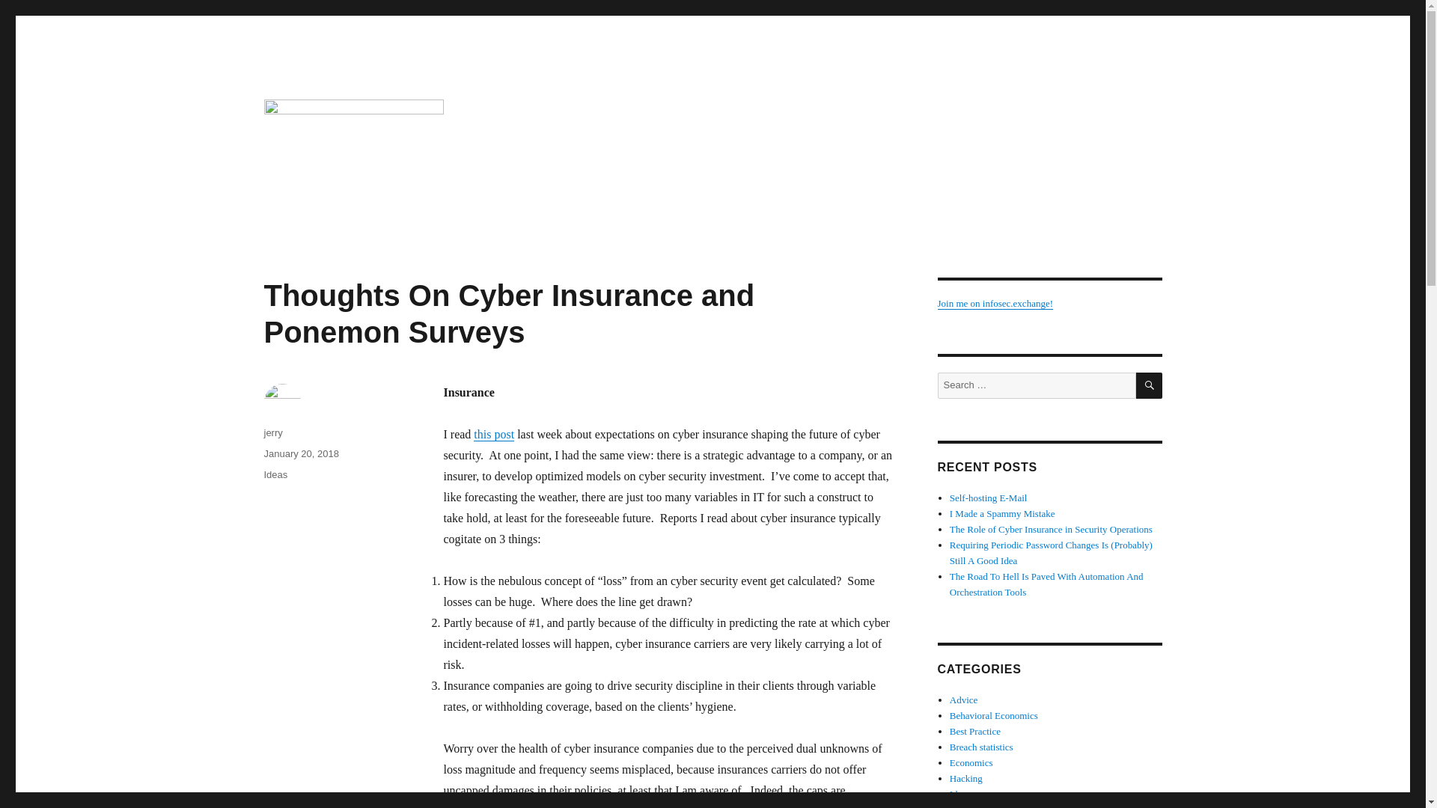 The image size is (1437, 808). I want to click on Breach statistics, so click(981, 747).